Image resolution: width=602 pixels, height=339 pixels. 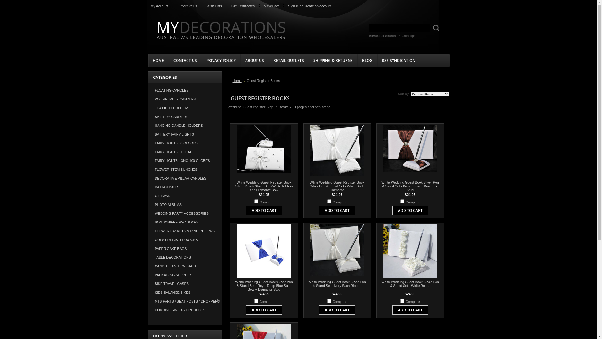 What do you see at coordinates (185, 187) in the screenshot?
I see `RATTAN BALLS` at bounding box center [185, 187].